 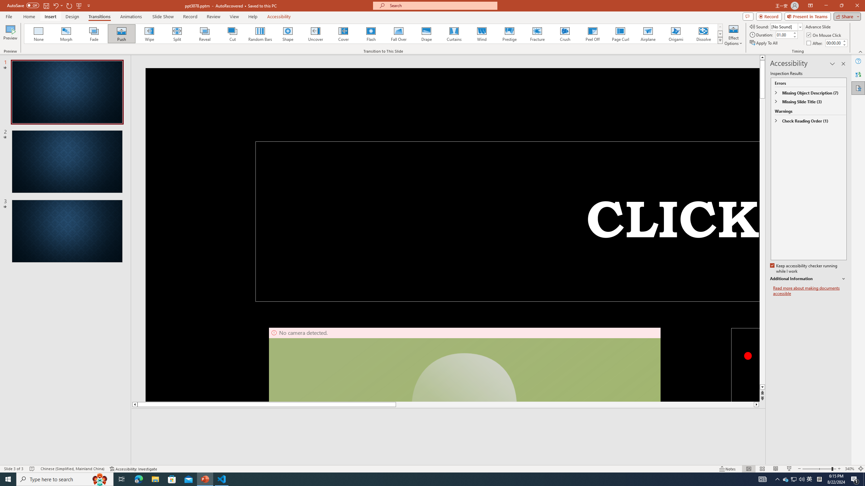 I want to click on Airplane, so click(x=648, y=34).